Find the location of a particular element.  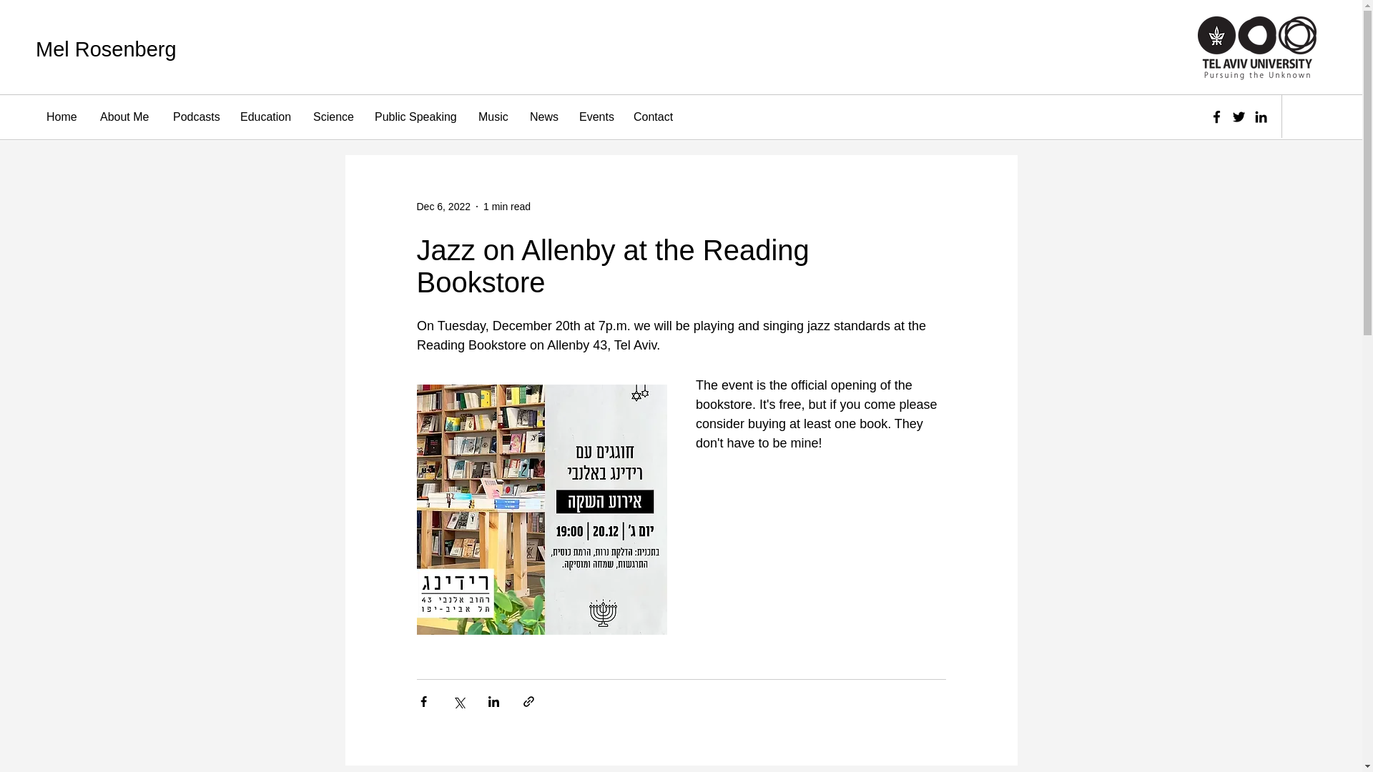

Music is located at coordinates (493, 117).